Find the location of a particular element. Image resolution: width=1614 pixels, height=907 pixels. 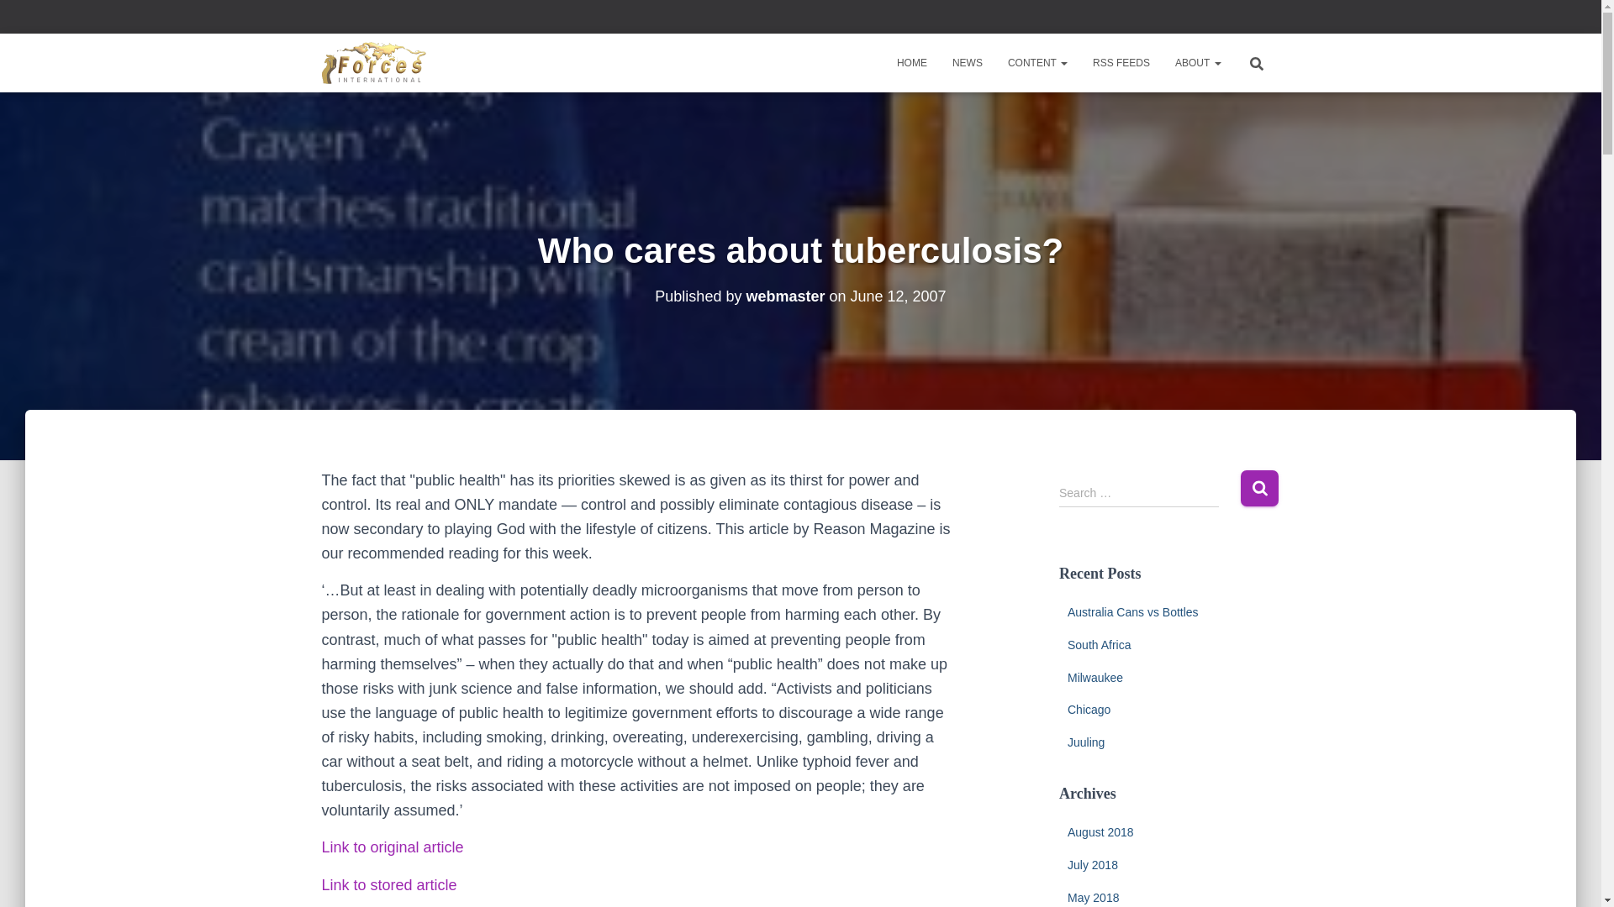

About is located at coordinates (1197, 62).